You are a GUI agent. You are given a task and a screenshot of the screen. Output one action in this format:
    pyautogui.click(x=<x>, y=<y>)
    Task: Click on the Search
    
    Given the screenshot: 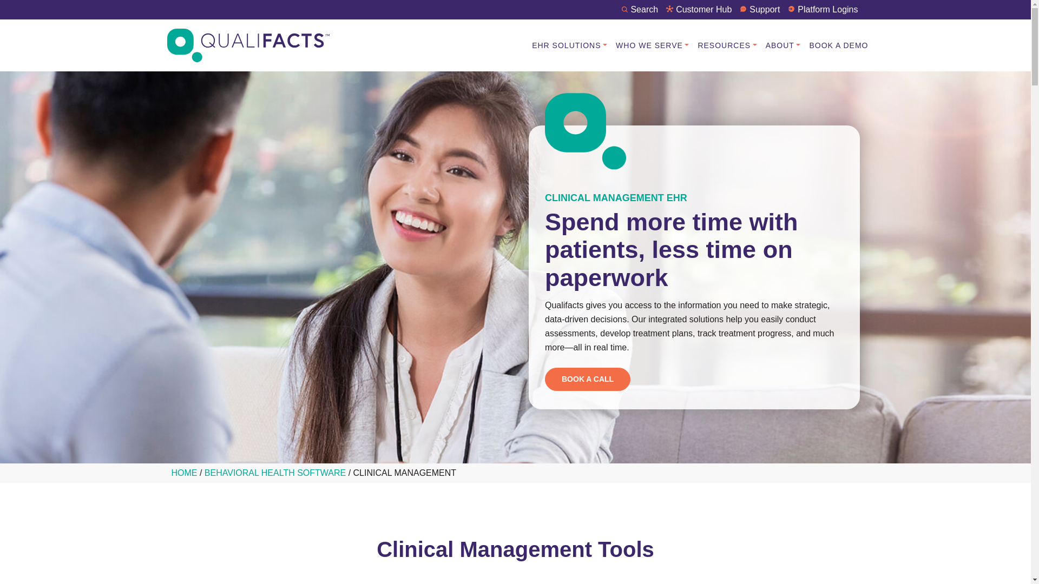 What is the action you would take?
    pyautogui.click(x=640, y=9)
    